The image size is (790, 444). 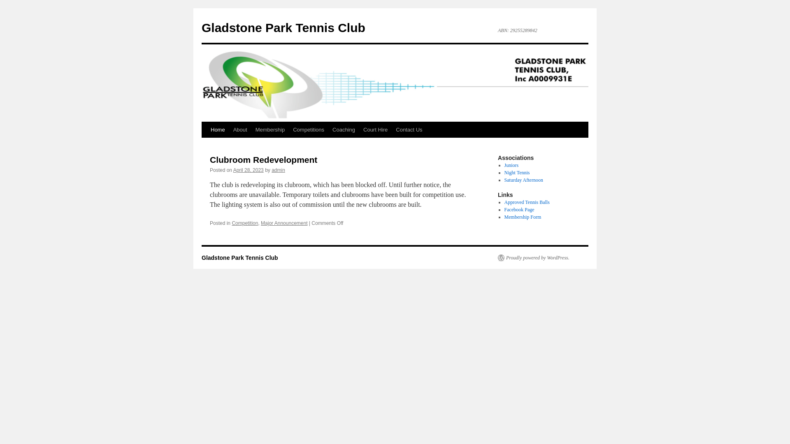 What do you see at coordinates (263, 160) in the screenshot?
I see `Clubroom Redevelopment` at bounding box center [263, 160].